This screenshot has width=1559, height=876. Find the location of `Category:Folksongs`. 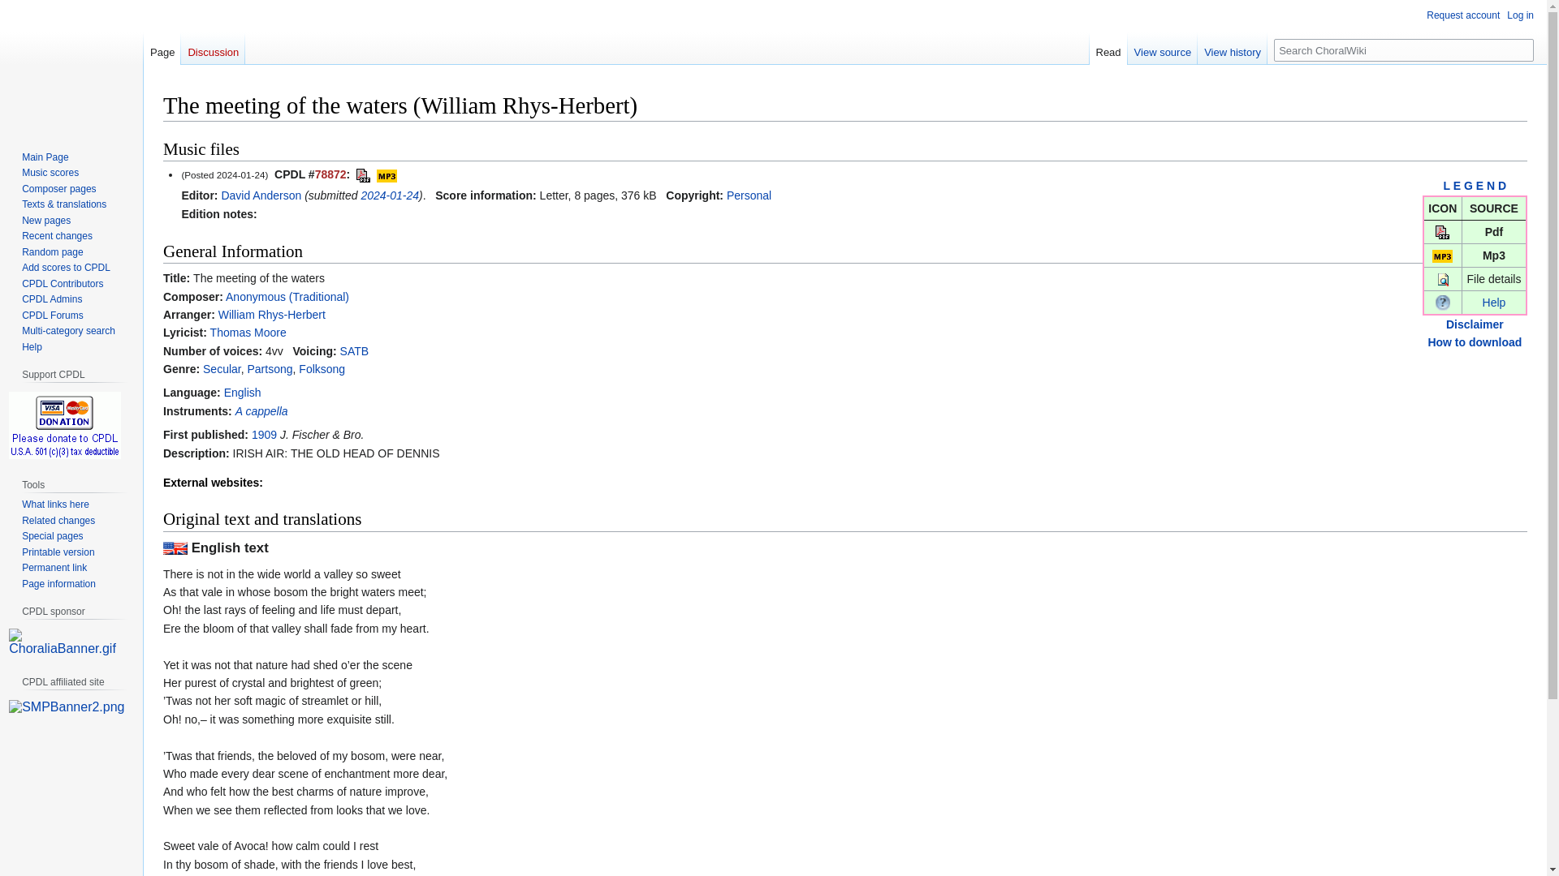

Category:Folksongs is located at coordinates (322, 369).